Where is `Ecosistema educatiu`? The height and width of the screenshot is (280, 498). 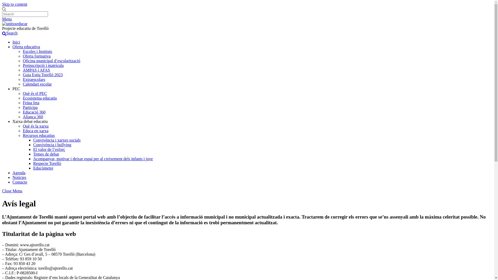
Ecosistema educatiu is located at coordinates (40, 98).